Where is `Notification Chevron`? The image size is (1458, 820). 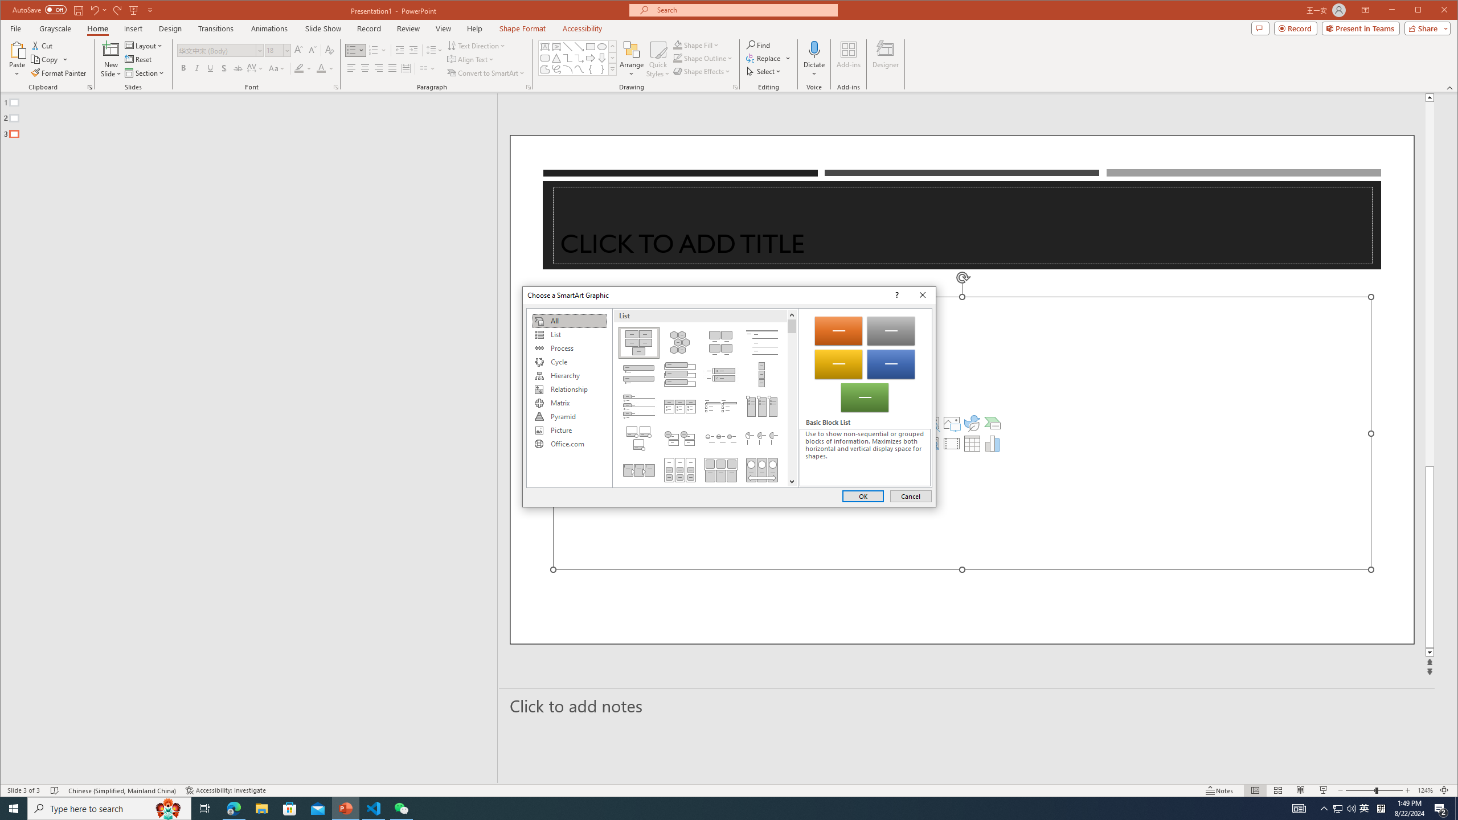
Notification Chevron is located at coordinates (1325, 809).